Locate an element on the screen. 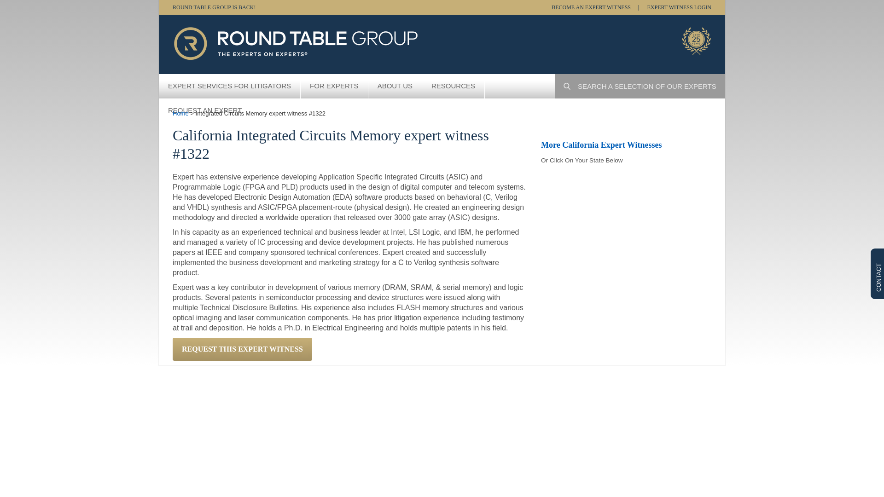 Image resolution: width=884 pixels, height=497 pixels. REQUEST AN EXPERT is located at coordinates (205, 110).